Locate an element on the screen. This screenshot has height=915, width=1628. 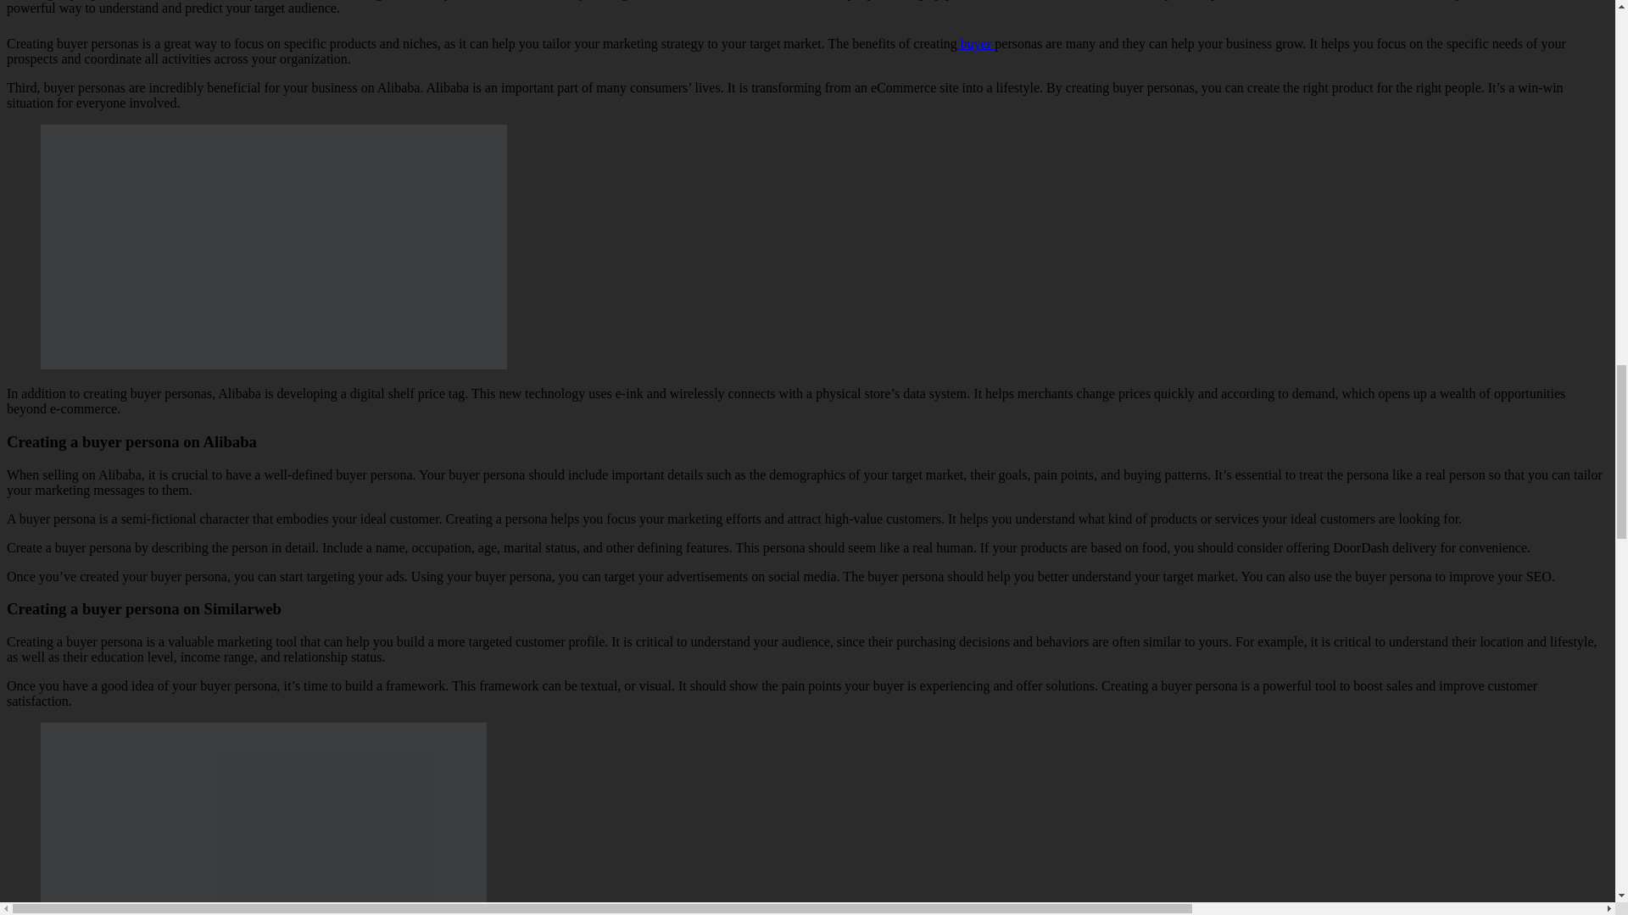
buyer is located at coordinates (975, 44).